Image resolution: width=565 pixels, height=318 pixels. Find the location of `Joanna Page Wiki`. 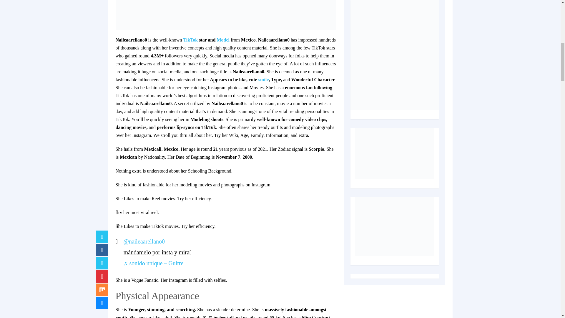

Joanna Page Wiki is located at coordinates (263, 79).